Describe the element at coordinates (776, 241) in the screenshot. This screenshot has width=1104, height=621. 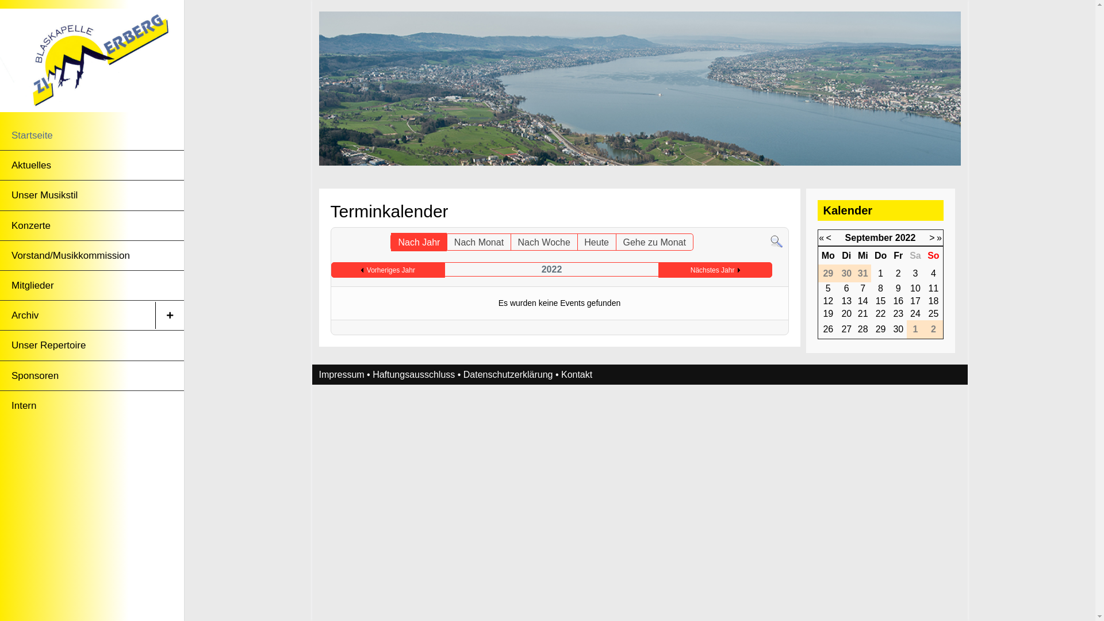
I see `Suche` at that location.